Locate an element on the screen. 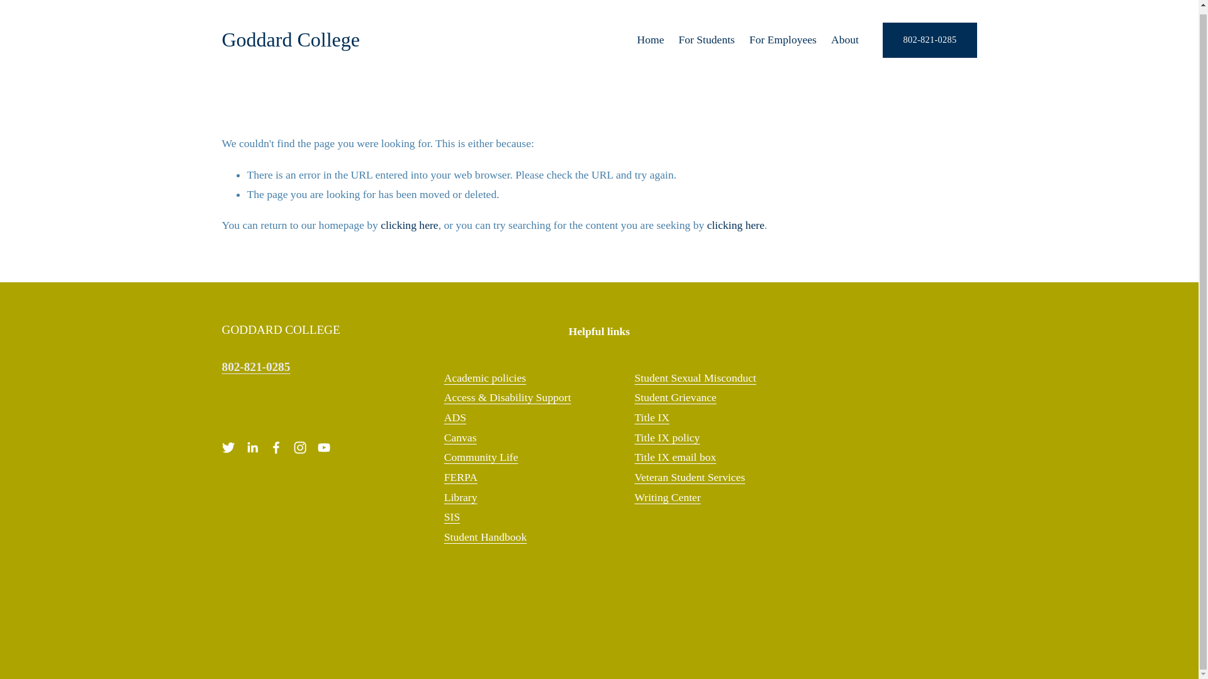 The width and height of the screenshot is (1208, 679). Library is located at coordinates (461, 498).